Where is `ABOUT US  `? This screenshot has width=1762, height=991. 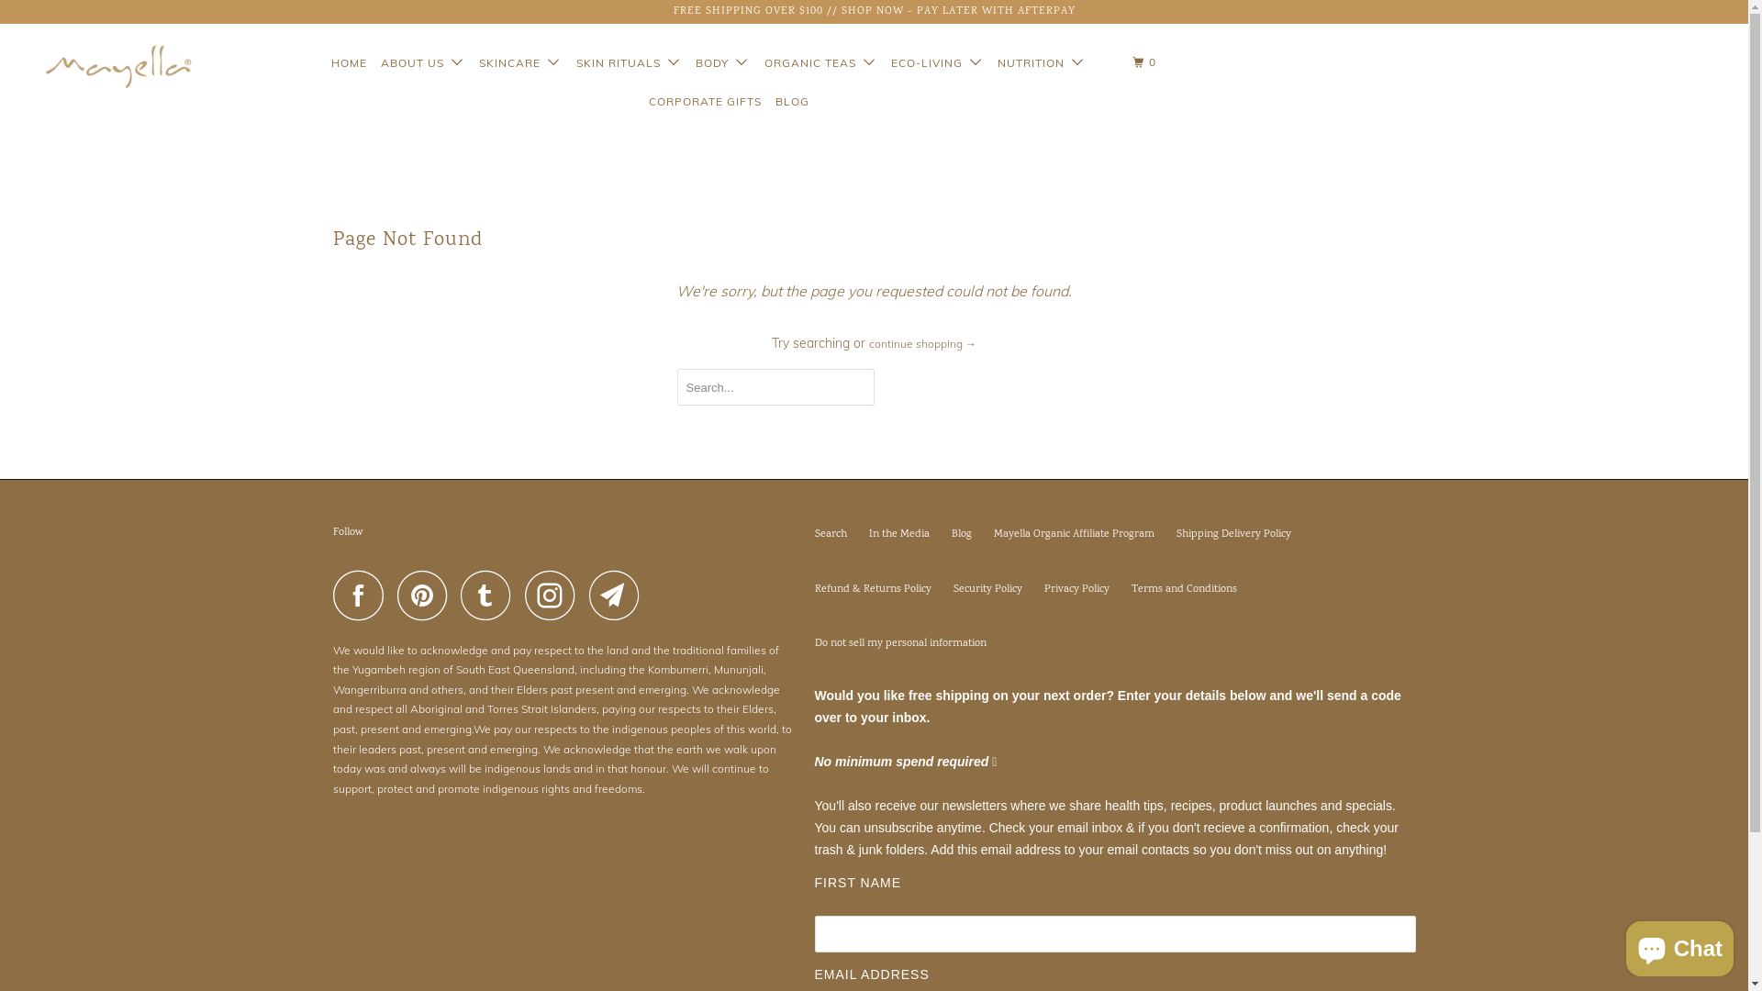
ABOUT US   is located at coordinates (423, 62).